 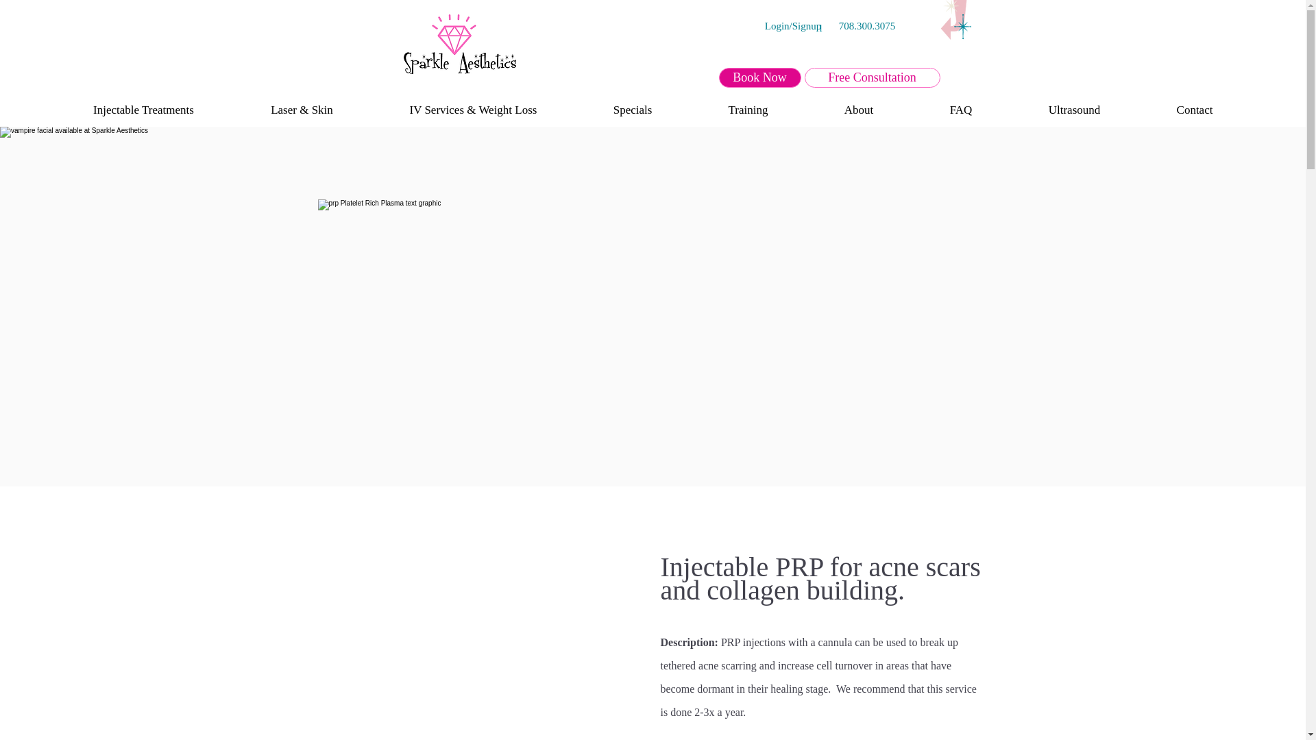 What do you see at coordinates (1074, 110) in the screenshot?
I see `Ultrasound` at bounding box center [1074, 110].